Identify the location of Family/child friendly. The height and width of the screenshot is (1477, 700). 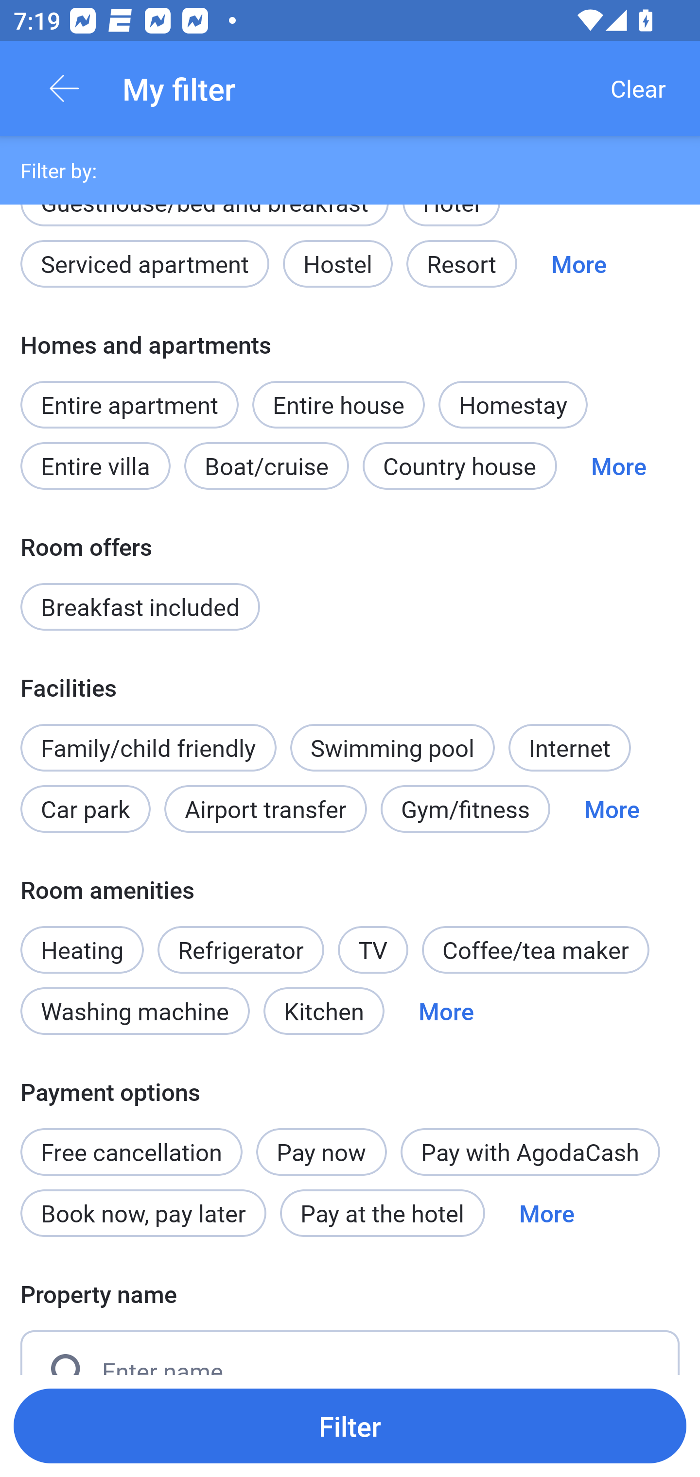
(148, 748).